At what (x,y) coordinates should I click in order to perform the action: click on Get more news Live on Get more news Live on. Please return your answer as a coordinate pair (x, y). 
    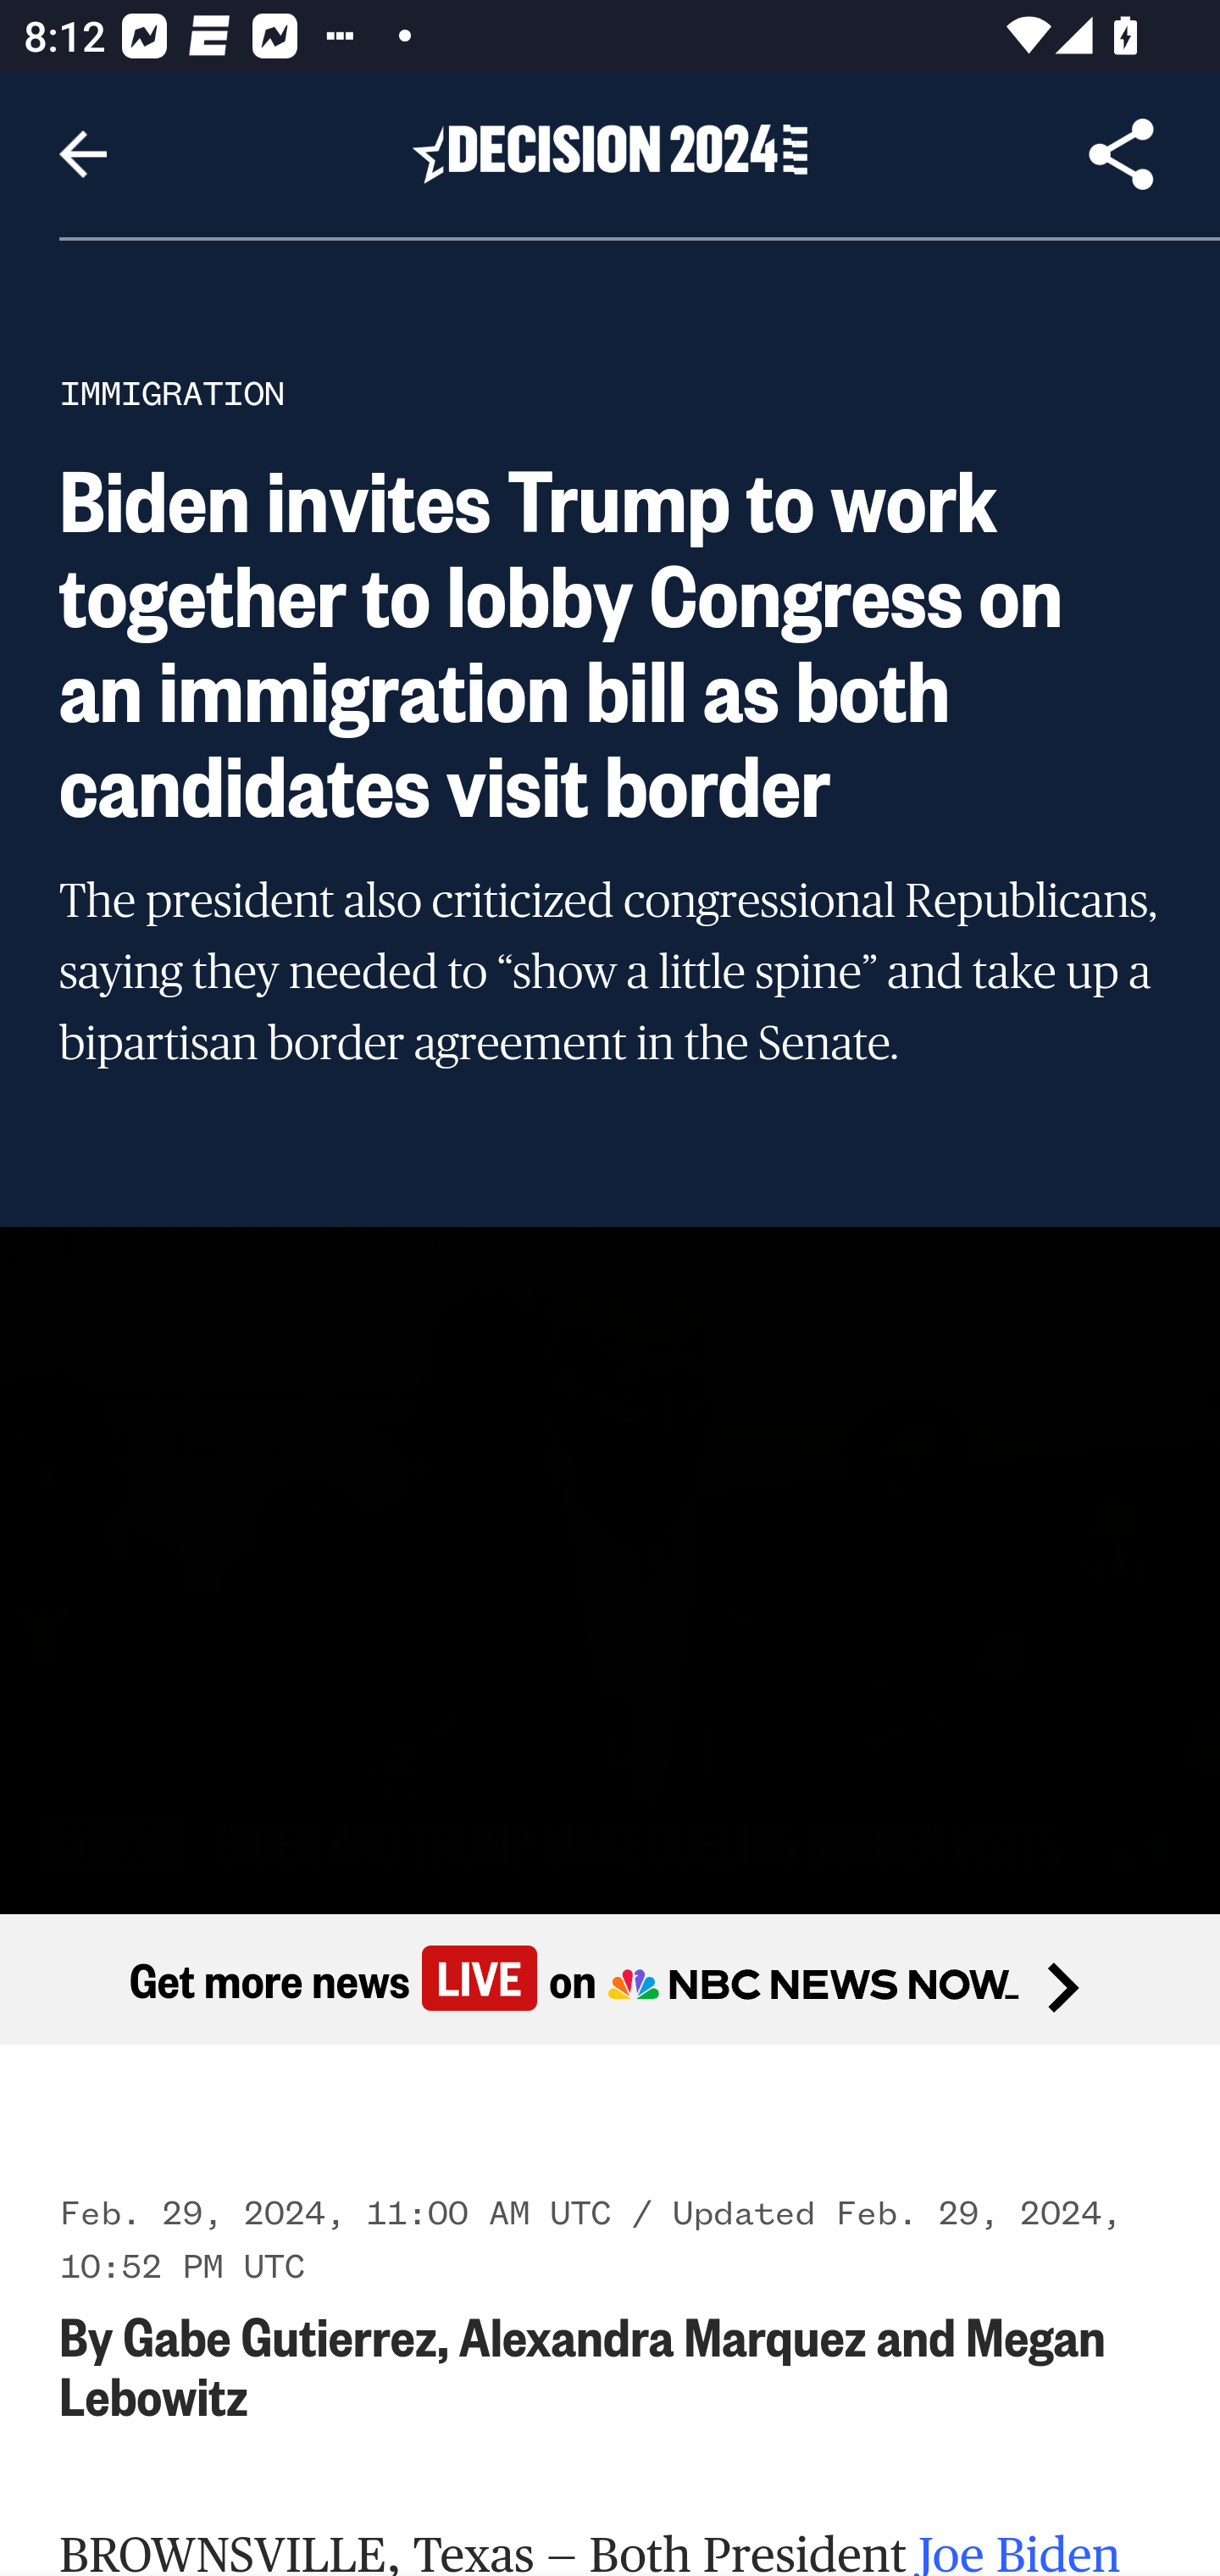
    Looking at the image, I should click on (610, 1978).